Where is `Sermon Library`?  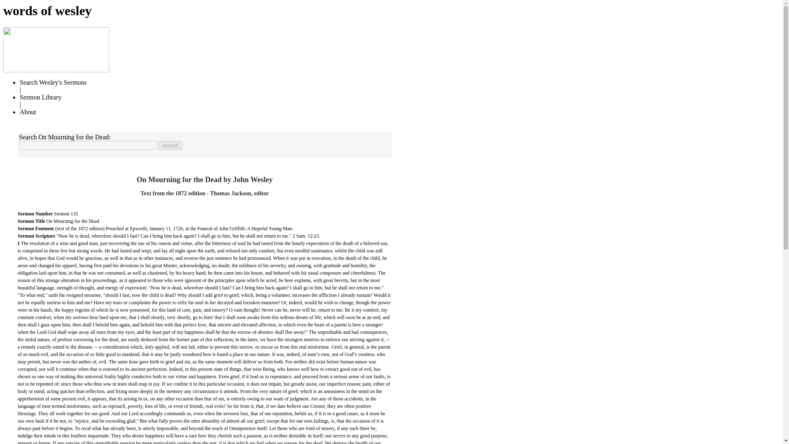 Sermon Library is located at coordinates (40, 97).